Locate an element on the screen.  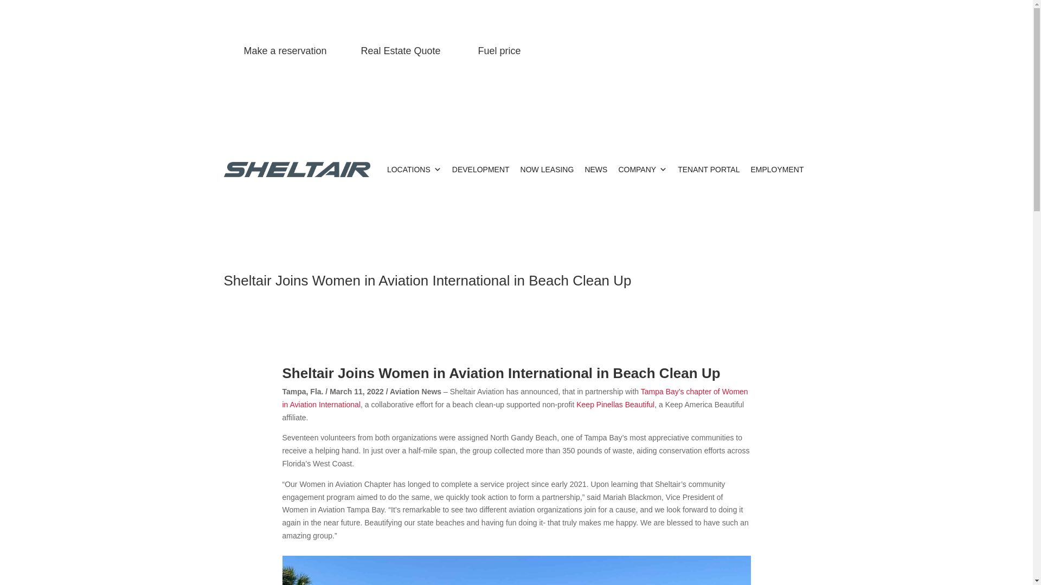
Follow on X is located at coordinates (757, 53).